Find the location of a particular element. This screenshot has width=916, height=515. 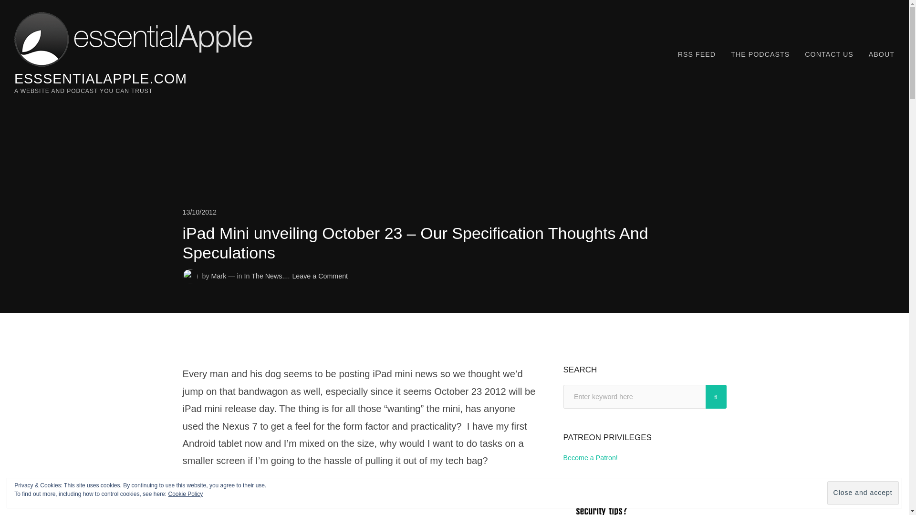

Mark is located at coordinates (219, 276).